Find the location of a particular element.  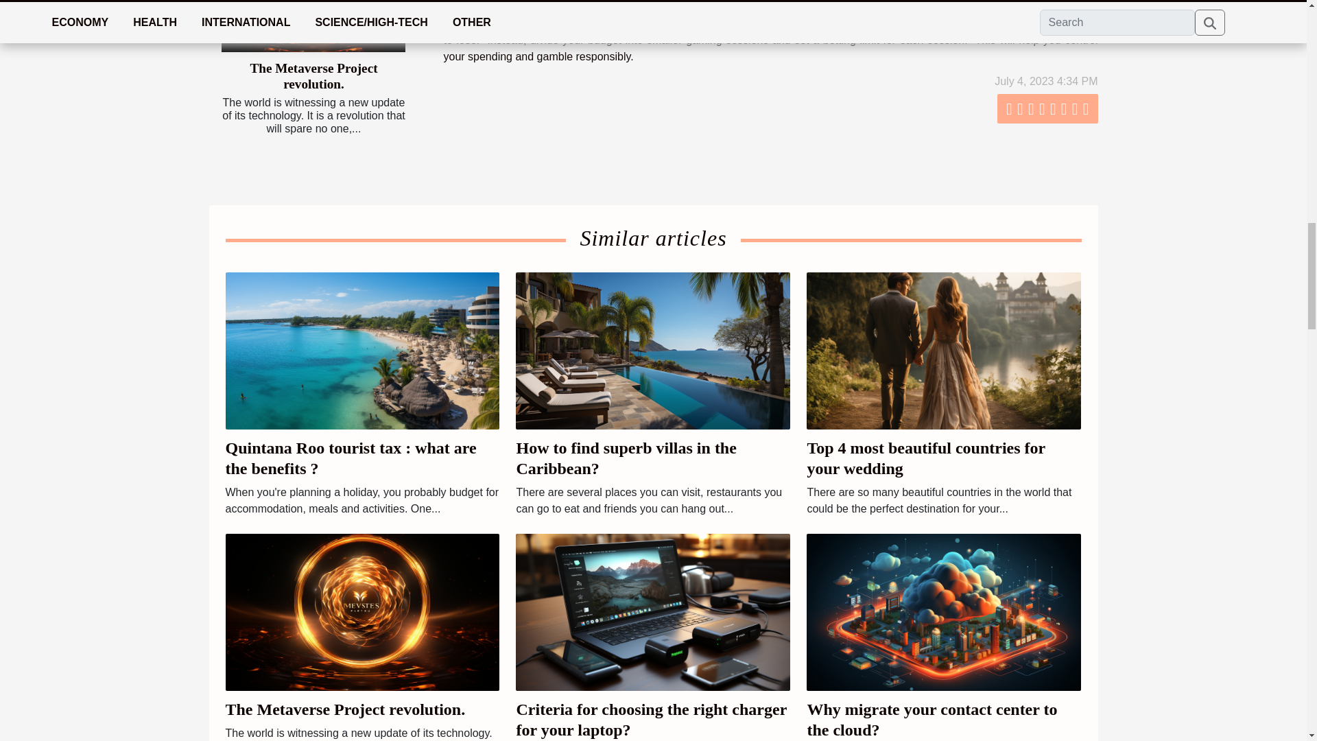

The Metaverse Project revolution. is located at coordinates (313, 26).